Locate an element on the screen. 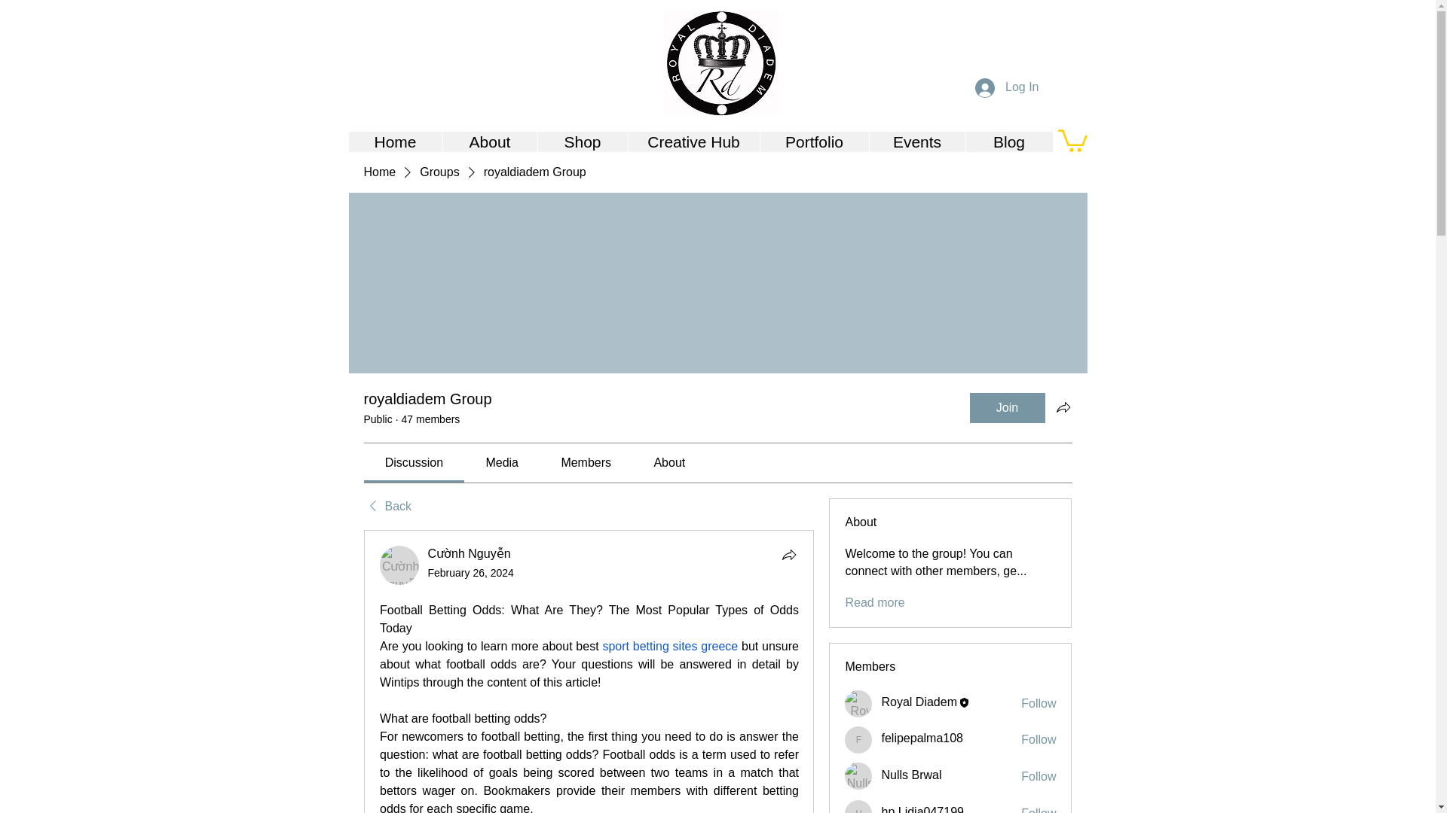 The height and width of the screenshot is (813, 1447). hp.Lidia047199 is located at coordinates (858, 806).